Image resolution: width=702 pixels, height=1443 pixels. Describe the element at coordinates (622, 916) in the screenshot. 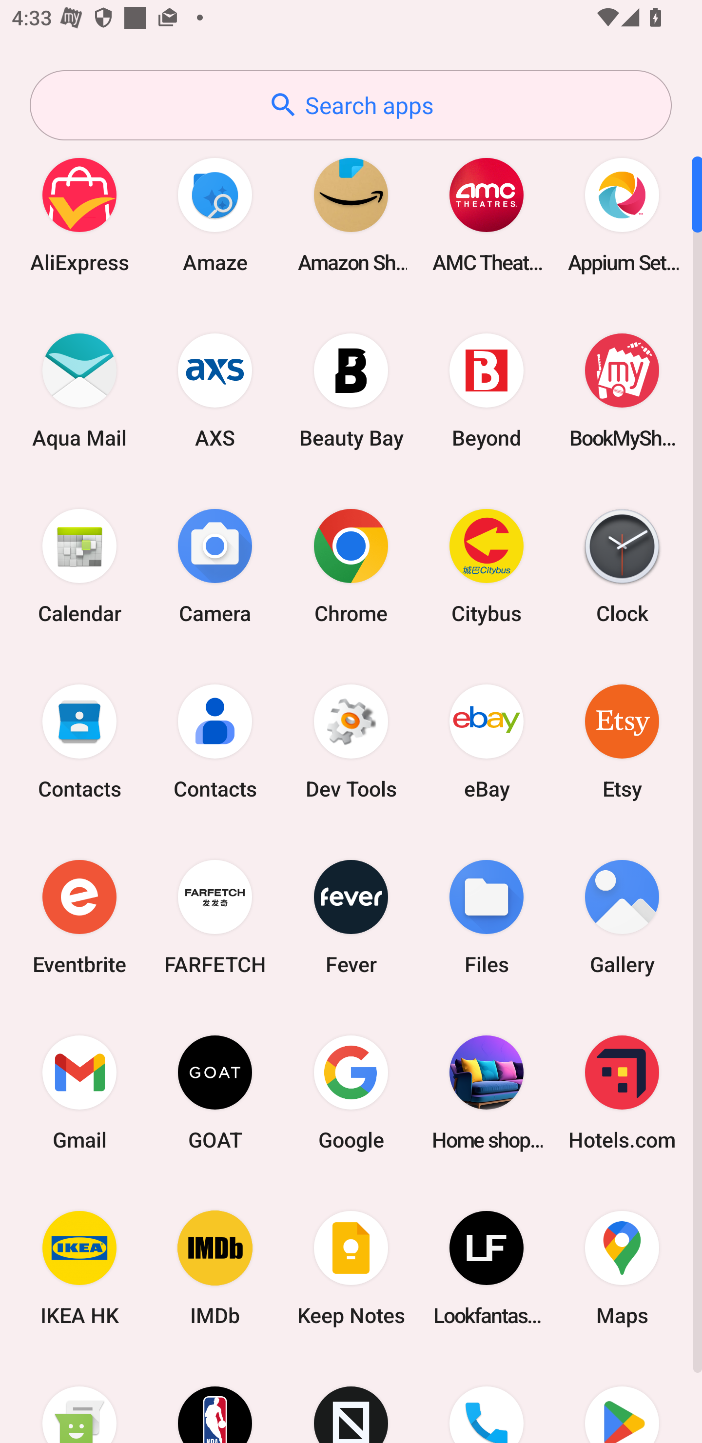

I see `Gallery` at that location.